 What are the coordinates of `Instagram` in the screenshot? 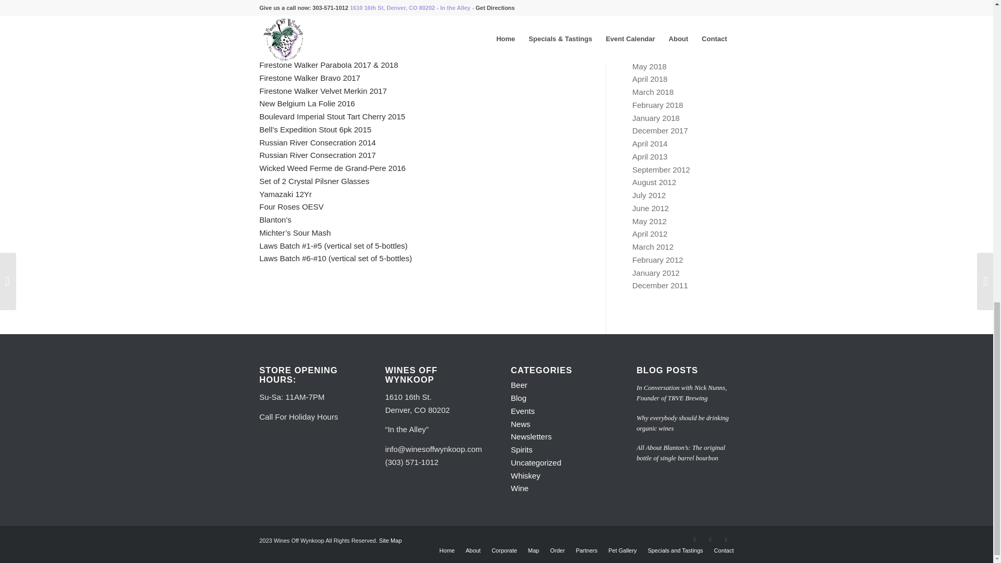 It's located at (726, 539).